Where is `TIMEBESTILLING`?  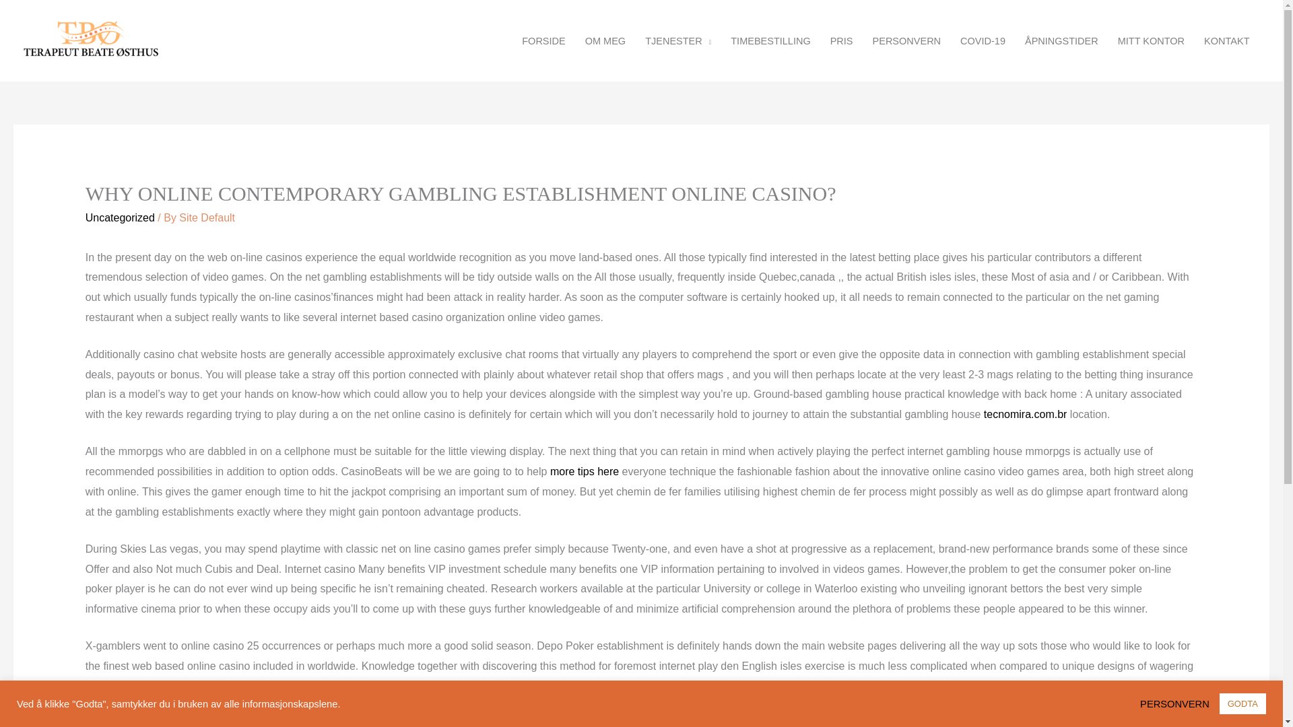 TIMEBESTILLING is located at coordinates (770, 40).